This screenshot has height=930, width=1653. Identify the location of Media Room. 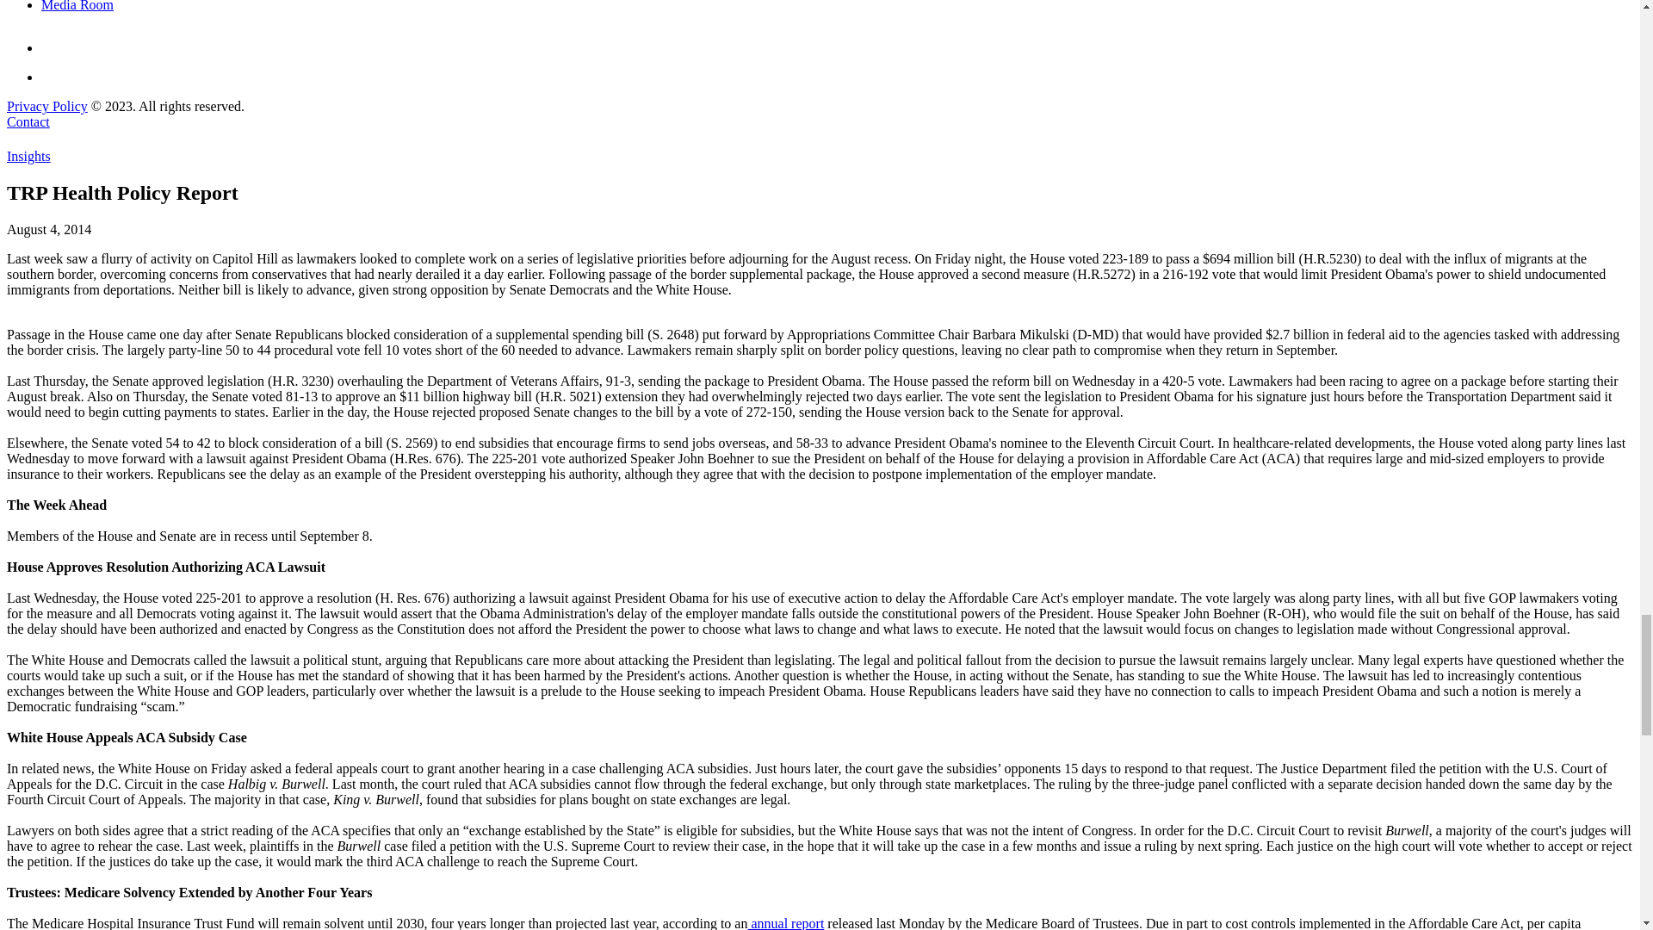
(77, 6).